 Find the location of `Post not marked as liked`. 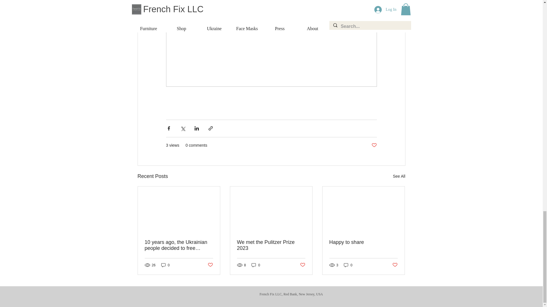

Post not marked as liked is located at coordinates (374, 145).